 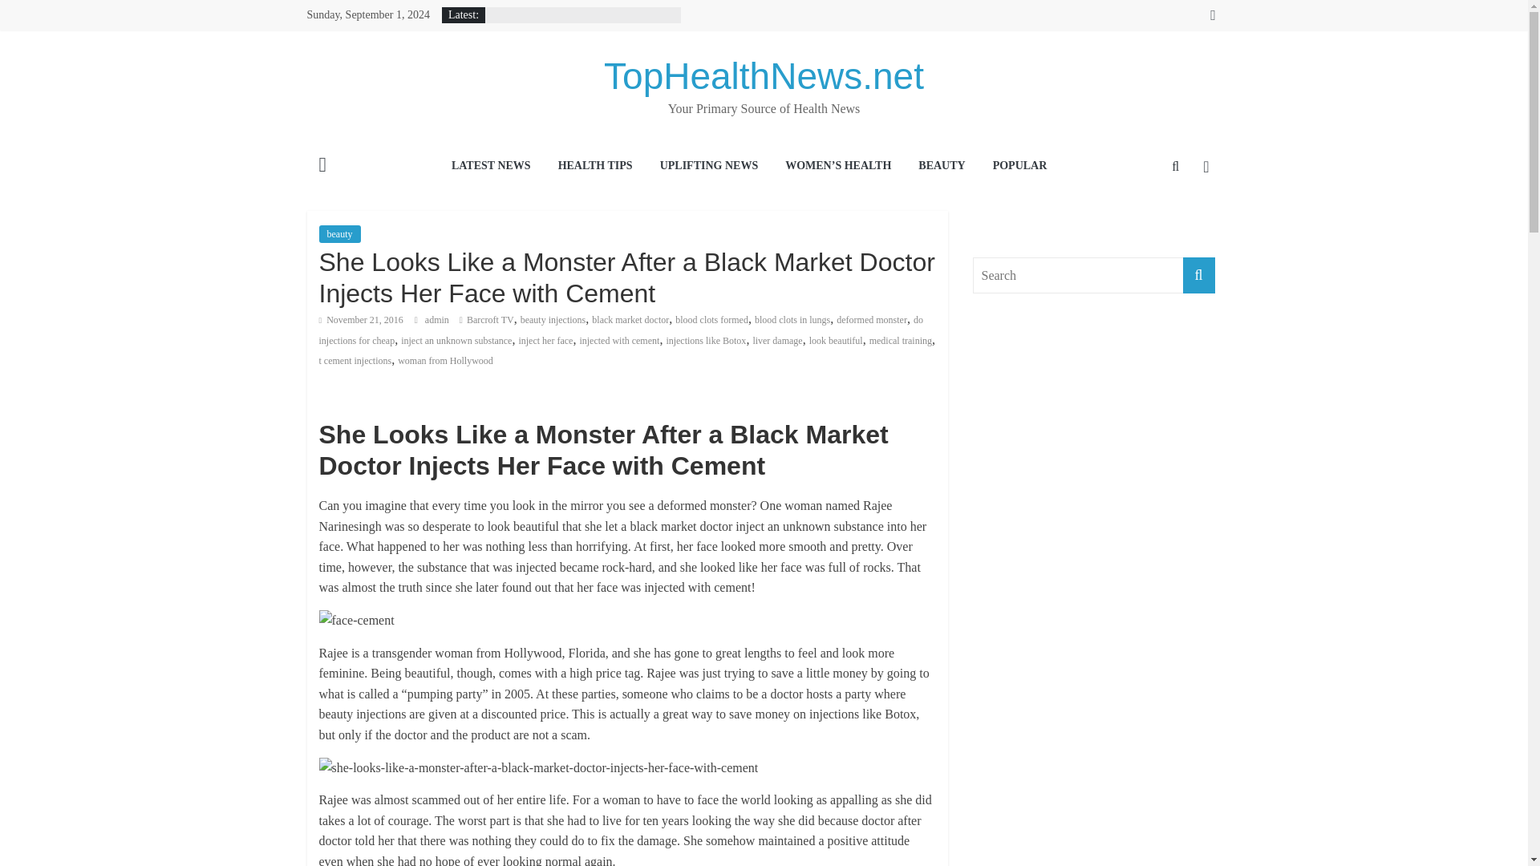 I want to click on HEALTH TIPS, so click(x=595, y=167).